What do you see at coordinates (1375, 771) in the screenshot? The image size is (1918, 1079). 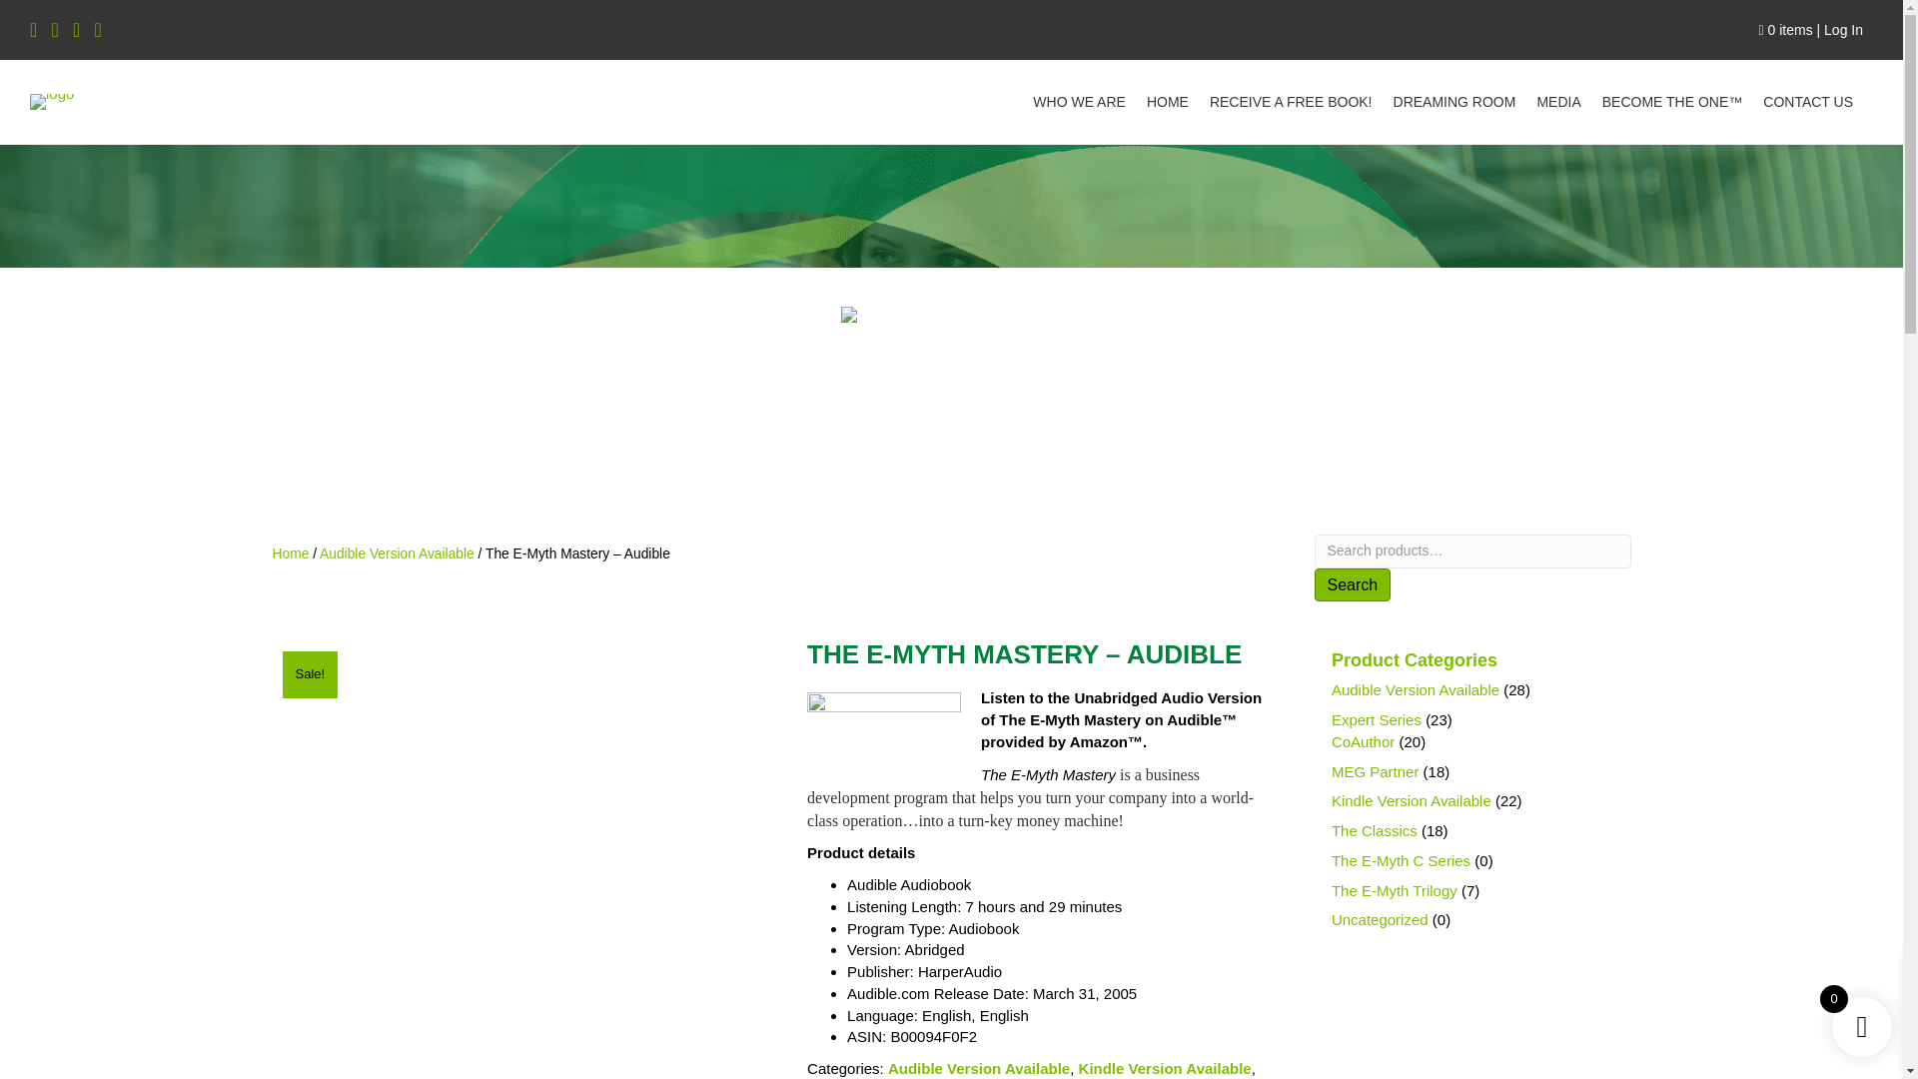 I see `MEG Partner` at bounding box center [1375, 771].